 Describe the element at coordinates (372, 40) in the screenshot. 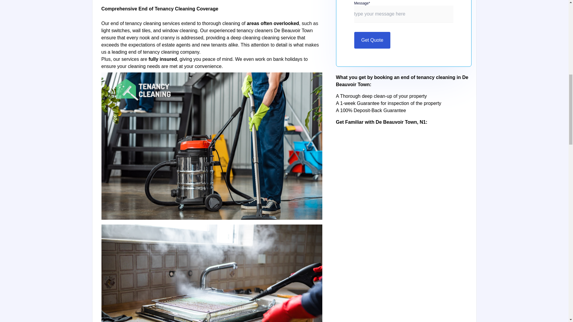

I see `Get Quote` at that location.